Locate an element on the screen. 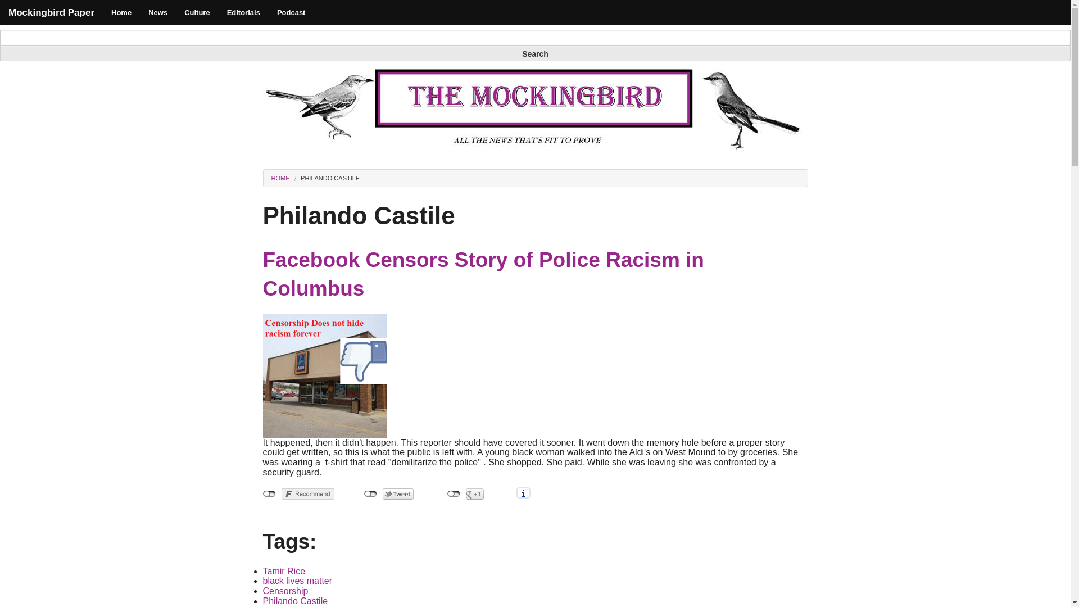 The image size is (1079, 607). Korryn Gaines is located at coordinates (292, 606).